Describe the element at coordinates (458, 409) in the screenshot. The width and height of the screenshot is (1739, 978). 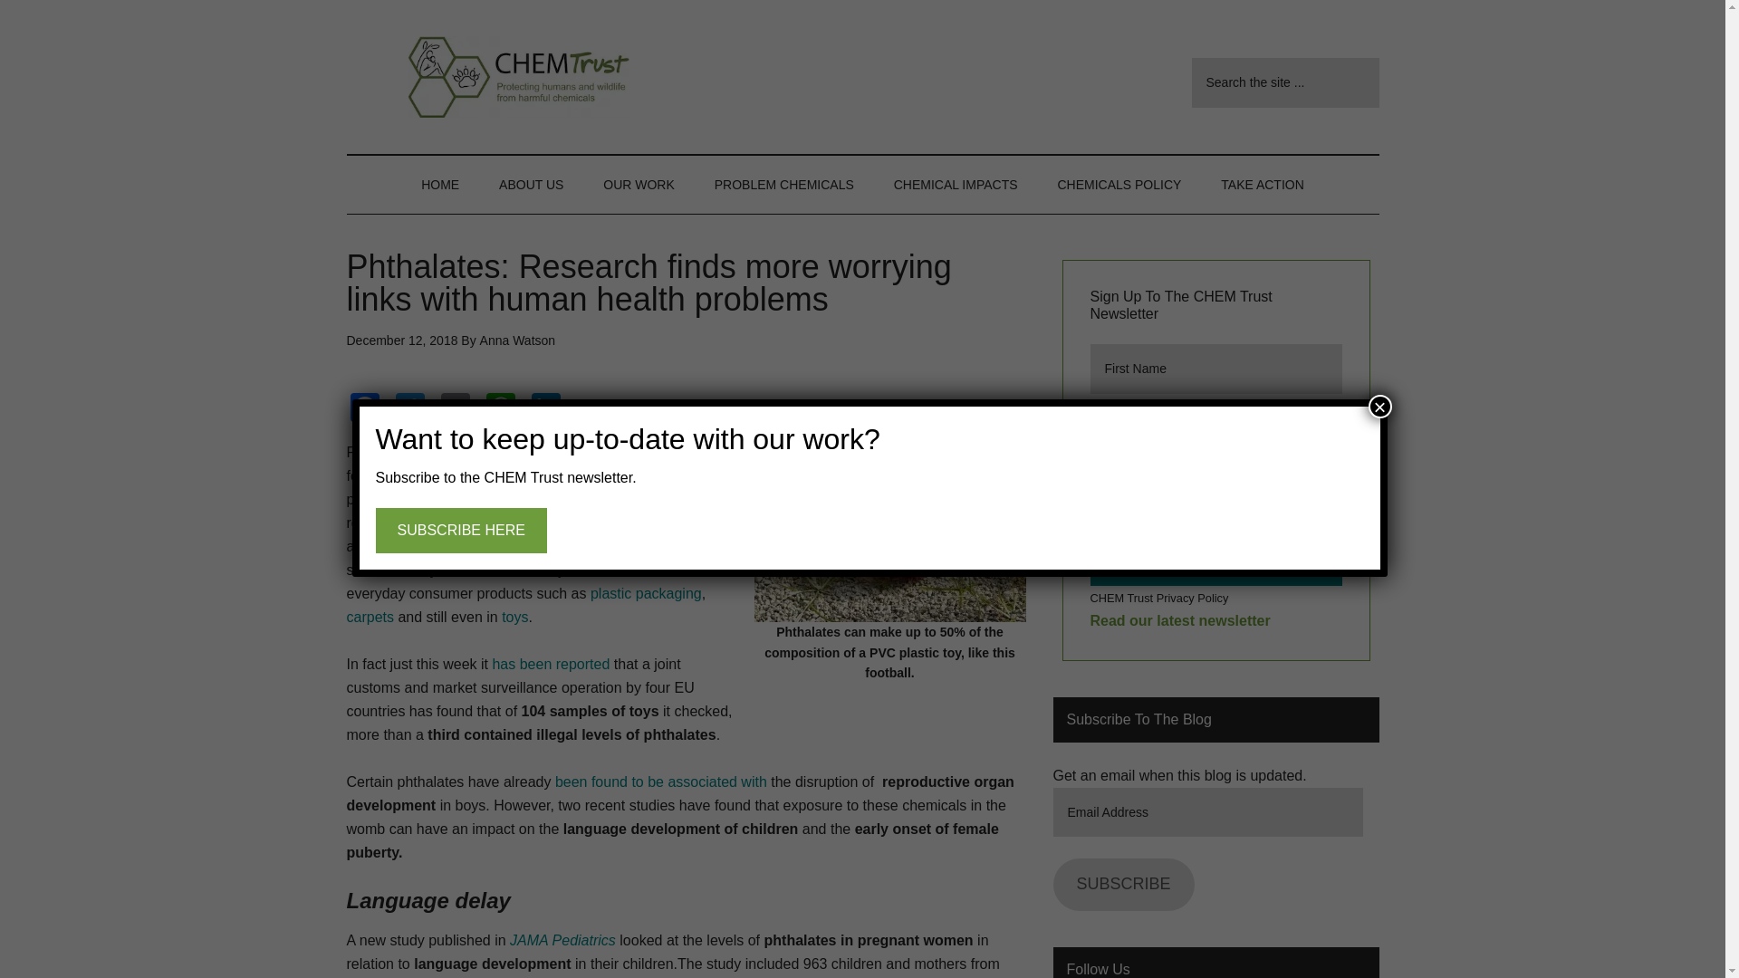
I see `Email` at that location.